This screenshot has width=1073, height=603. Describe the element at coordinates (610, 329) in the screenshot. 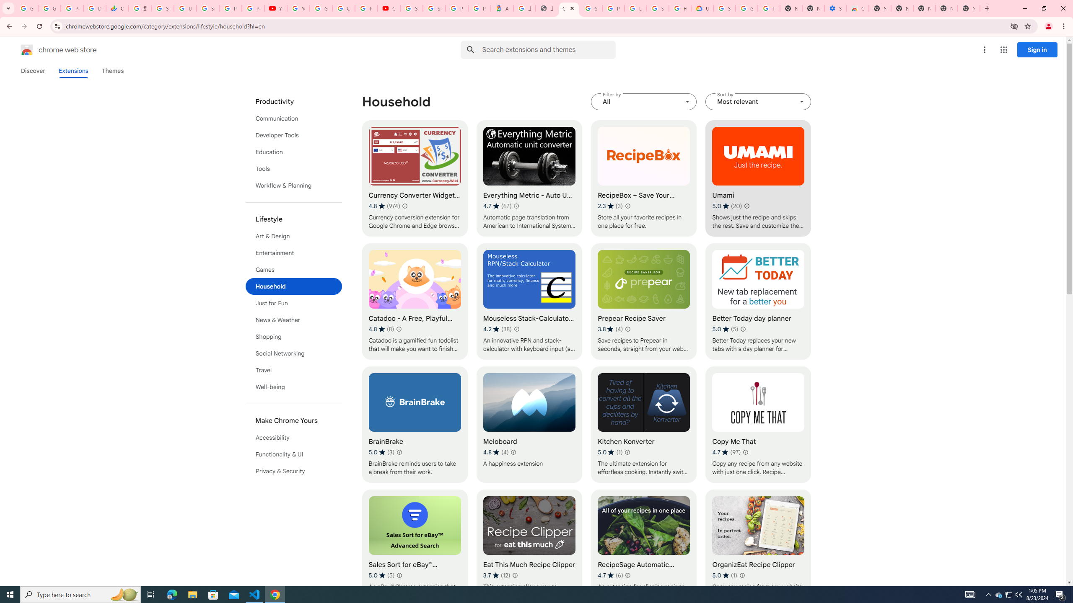

I see `Average rating 3.8 out of 5 stars. 4 ratings.` at that location.